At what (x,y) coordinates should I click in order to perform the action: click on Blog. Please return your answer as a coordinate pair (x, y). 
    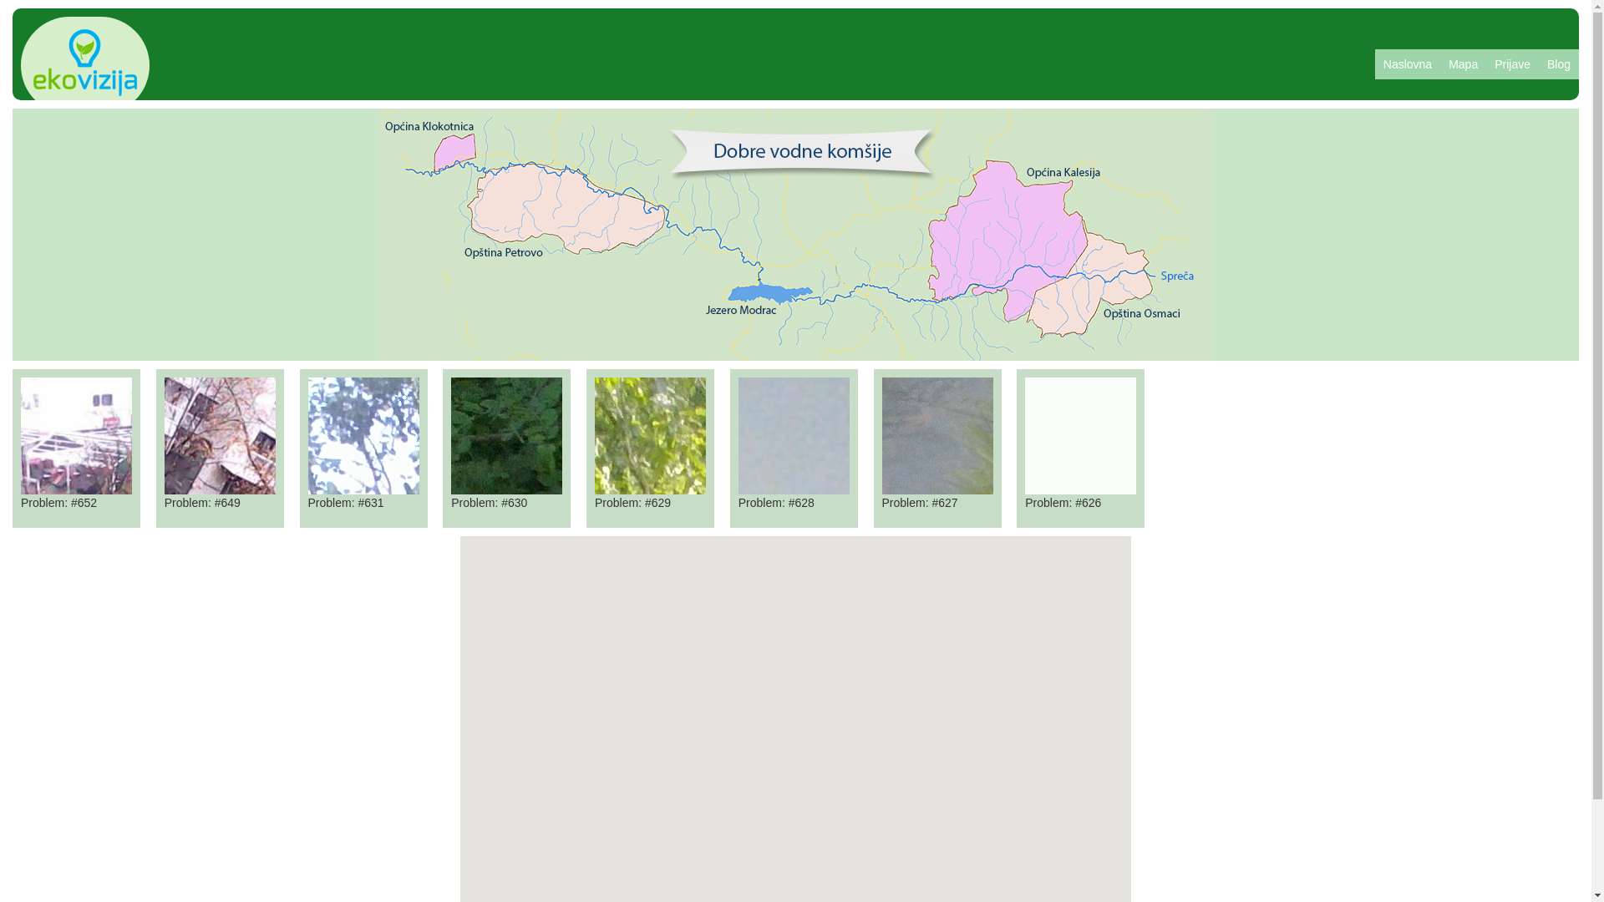
    Looking at the image, I should click on (1559, 64).